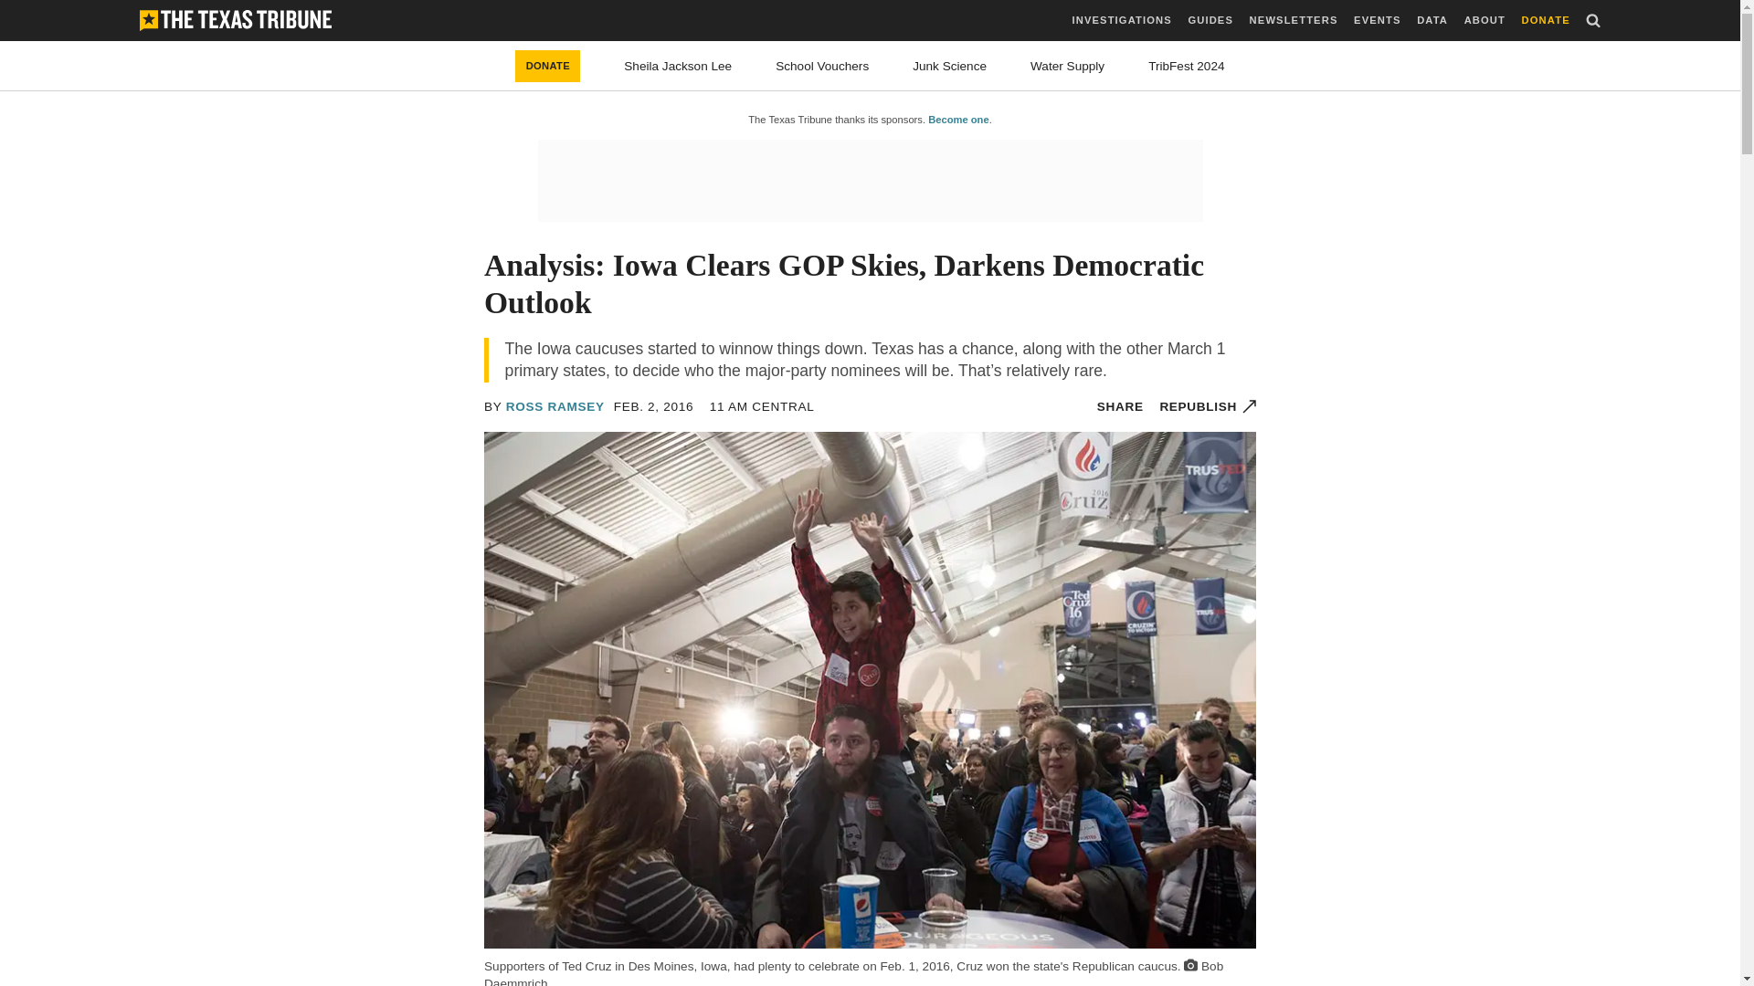 This screenshot has height=986, width=1754. I want to click on GUIDES, so click(1210, 20).